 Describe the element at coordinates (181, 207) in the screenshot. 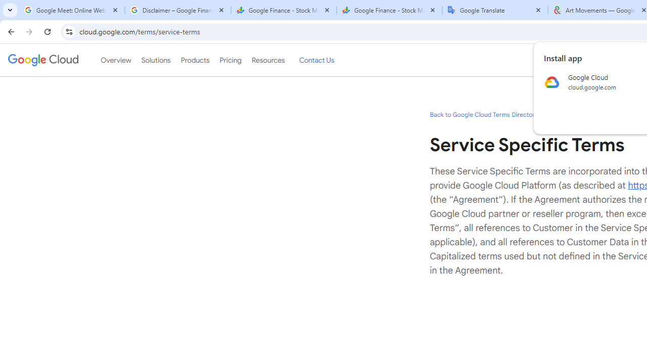

I see `Check for Issues` at that location.